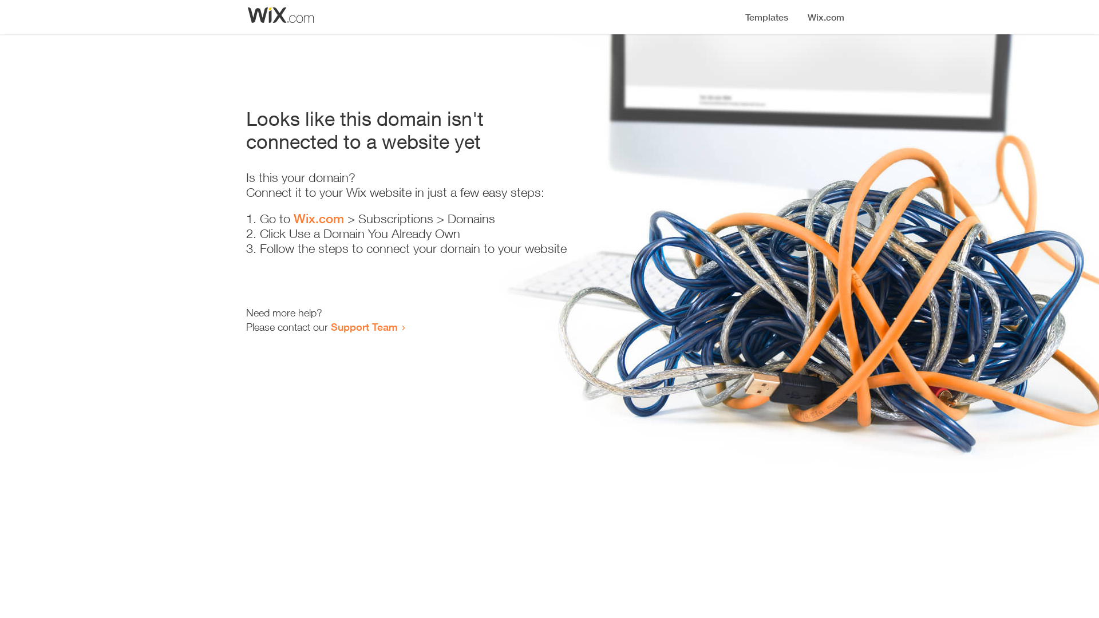  What do you see at coordinates (319, 219) in the screenshot?
I see `Wix.com` at bounding box center [319, 219].